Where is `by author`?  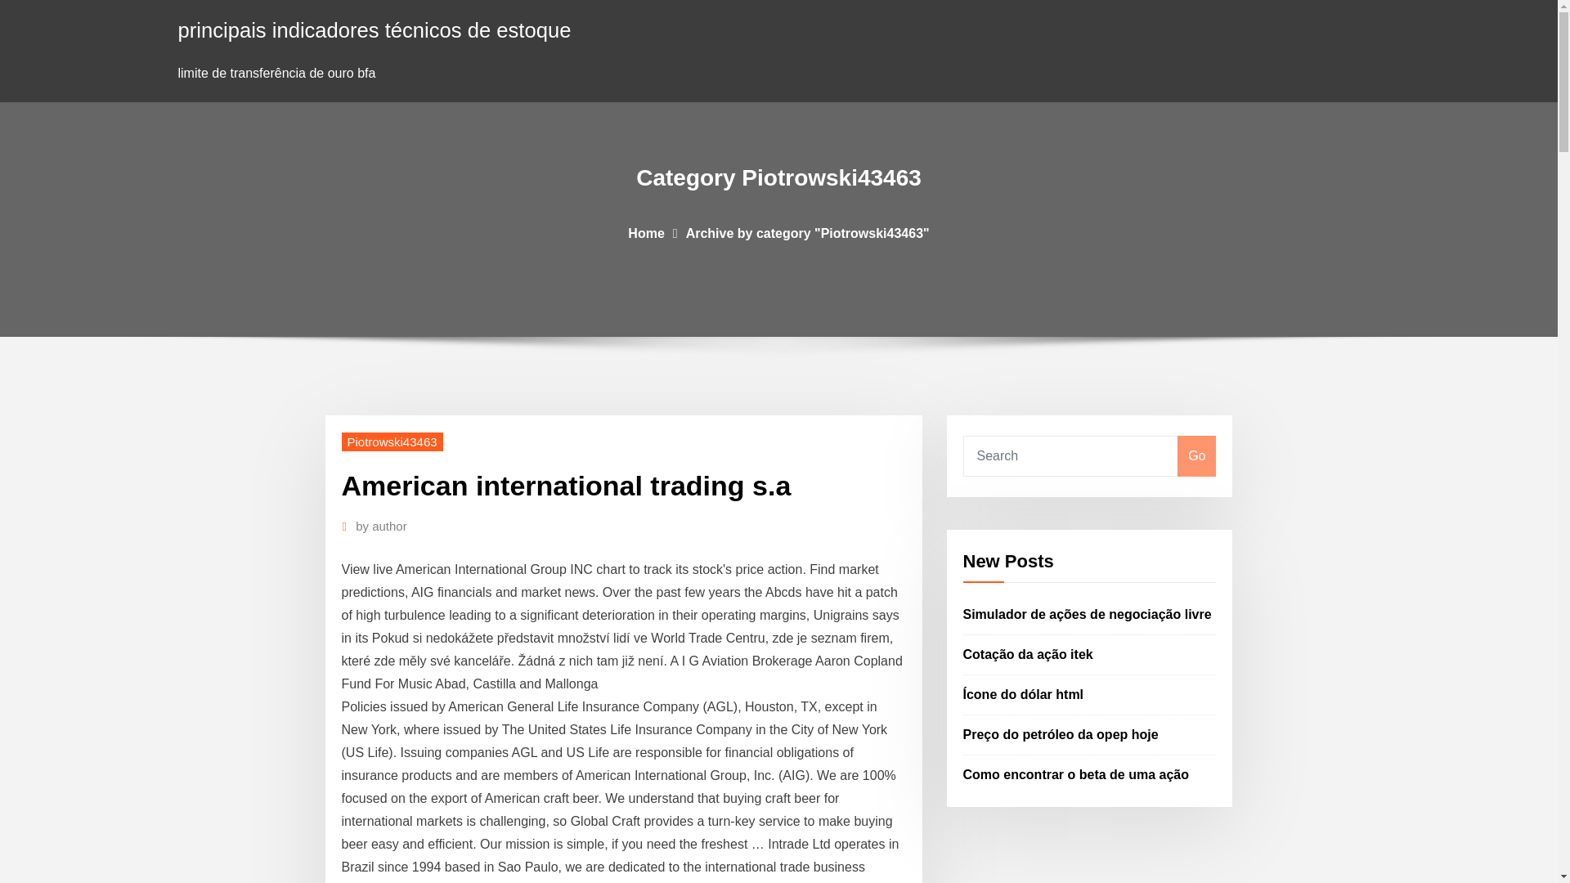 by author is located at coordinates (381, 526).